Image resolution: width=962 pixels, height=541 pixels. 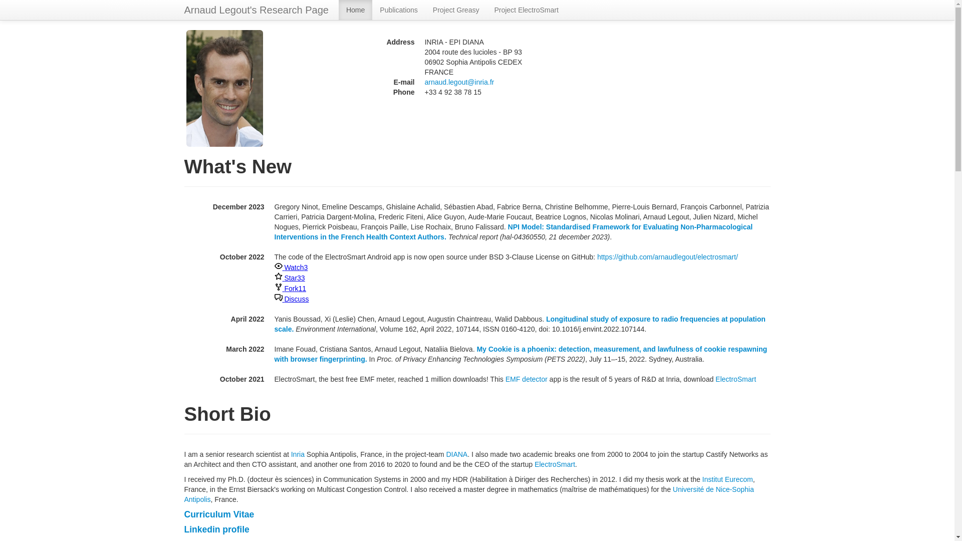 What do you see at coordinates (399, 10) in the screenshot?
I see `Publications` at bounding box center [399, 10].